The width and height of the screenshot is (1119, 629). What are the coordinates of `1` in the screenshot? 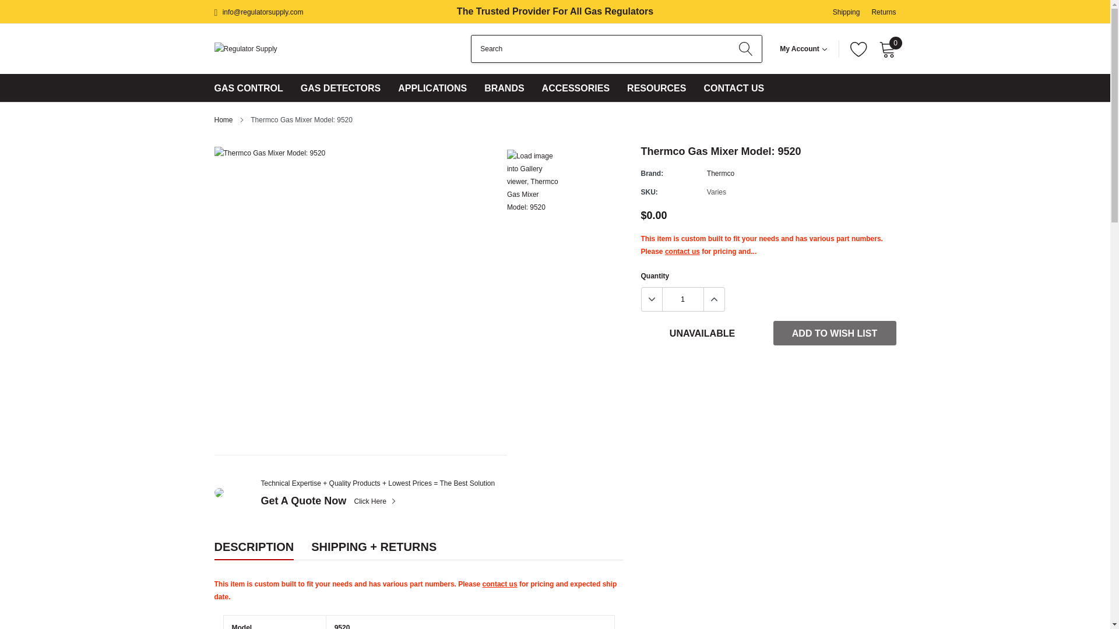 It's located at (682, 299).